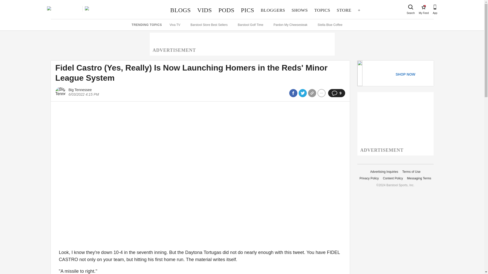 The height and width of the screenshot is (274, 488). I want to click on VIDS, so click(204, 10).